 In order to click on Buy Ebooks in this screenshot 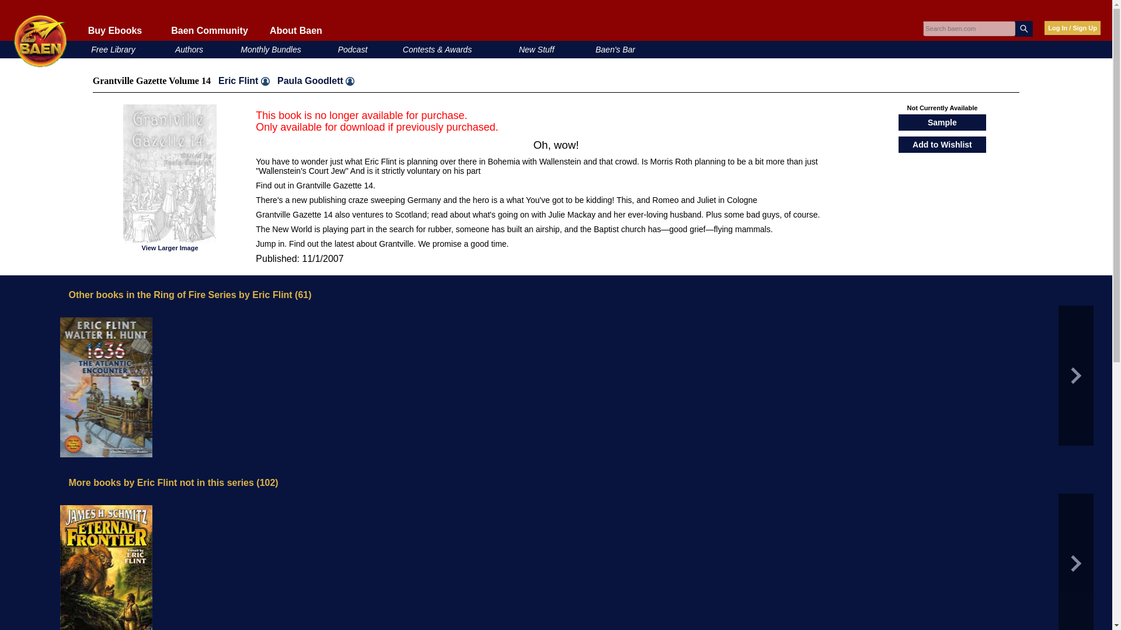, I will do `click(114, 30)`.